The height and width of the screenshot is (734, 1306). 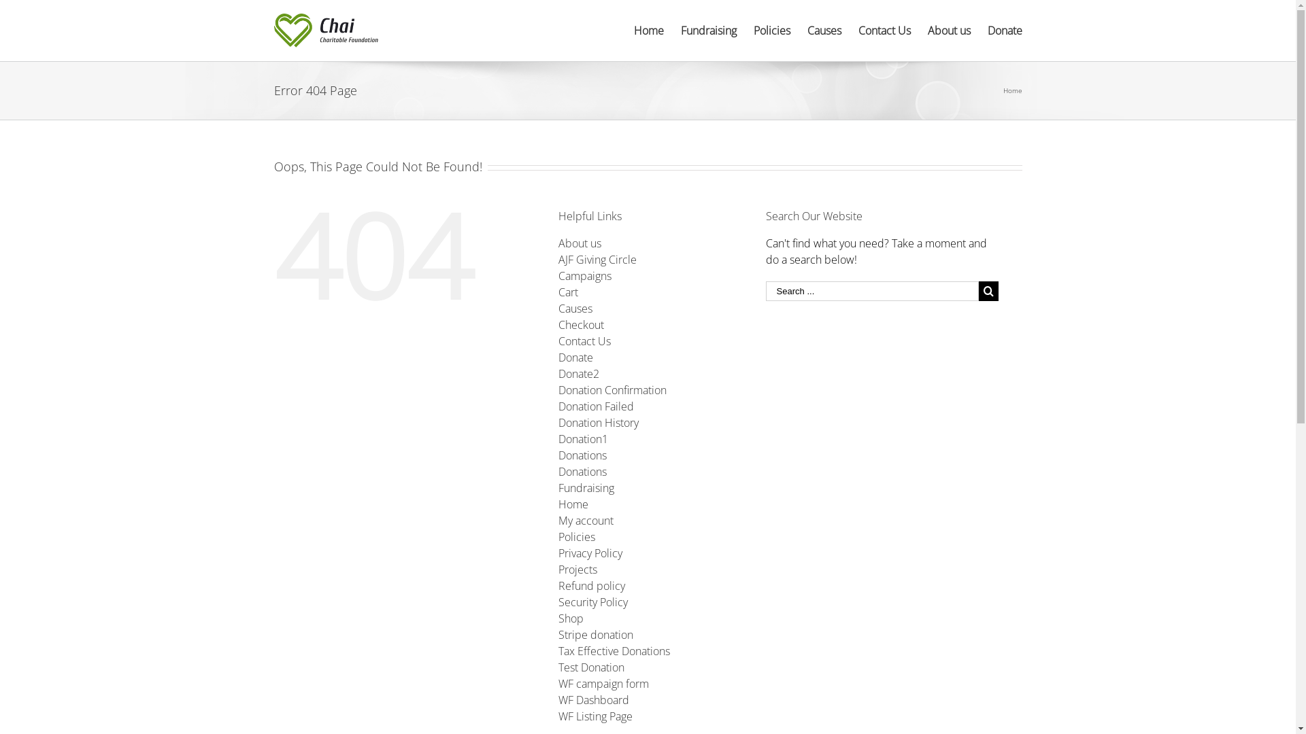 I want to click on Shop, so click(x=571, y=618).